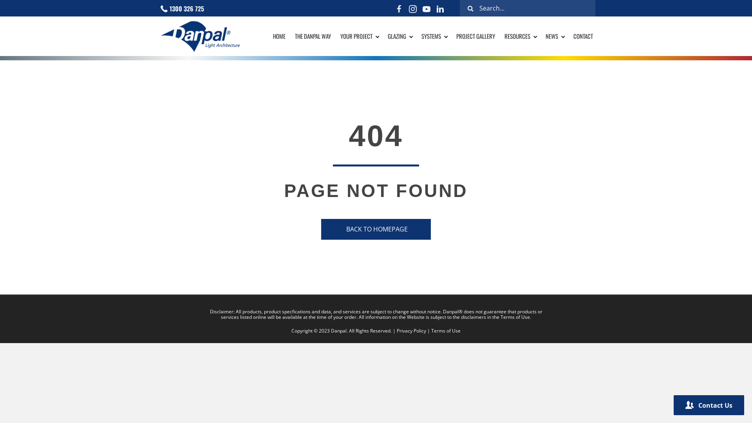 This screenshot has height=423, width=752. What do you see at coordinates (279, 36) in the screenshot?
I see `HOME` at bounding box center [279, 36].